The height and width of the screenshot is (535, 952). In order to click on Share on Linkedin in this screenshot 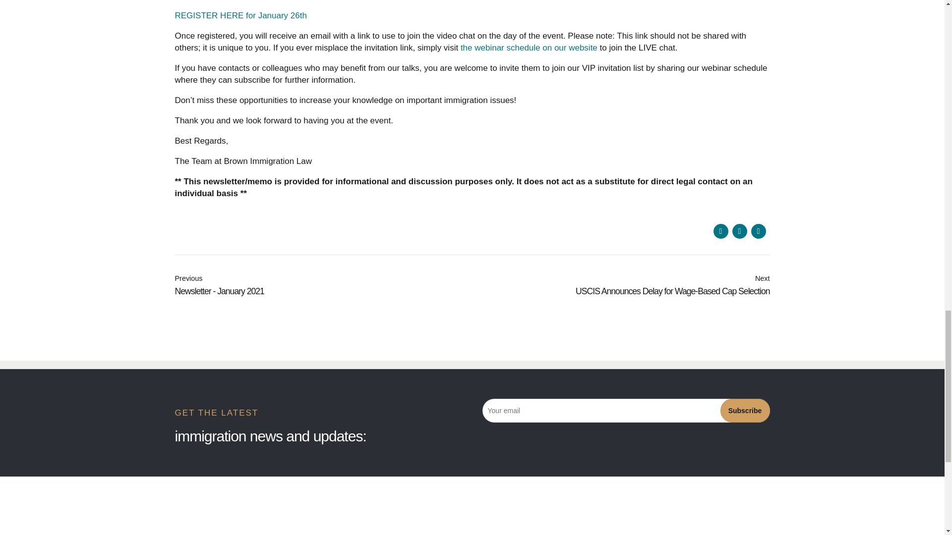, I will do `click(758, 231)`.